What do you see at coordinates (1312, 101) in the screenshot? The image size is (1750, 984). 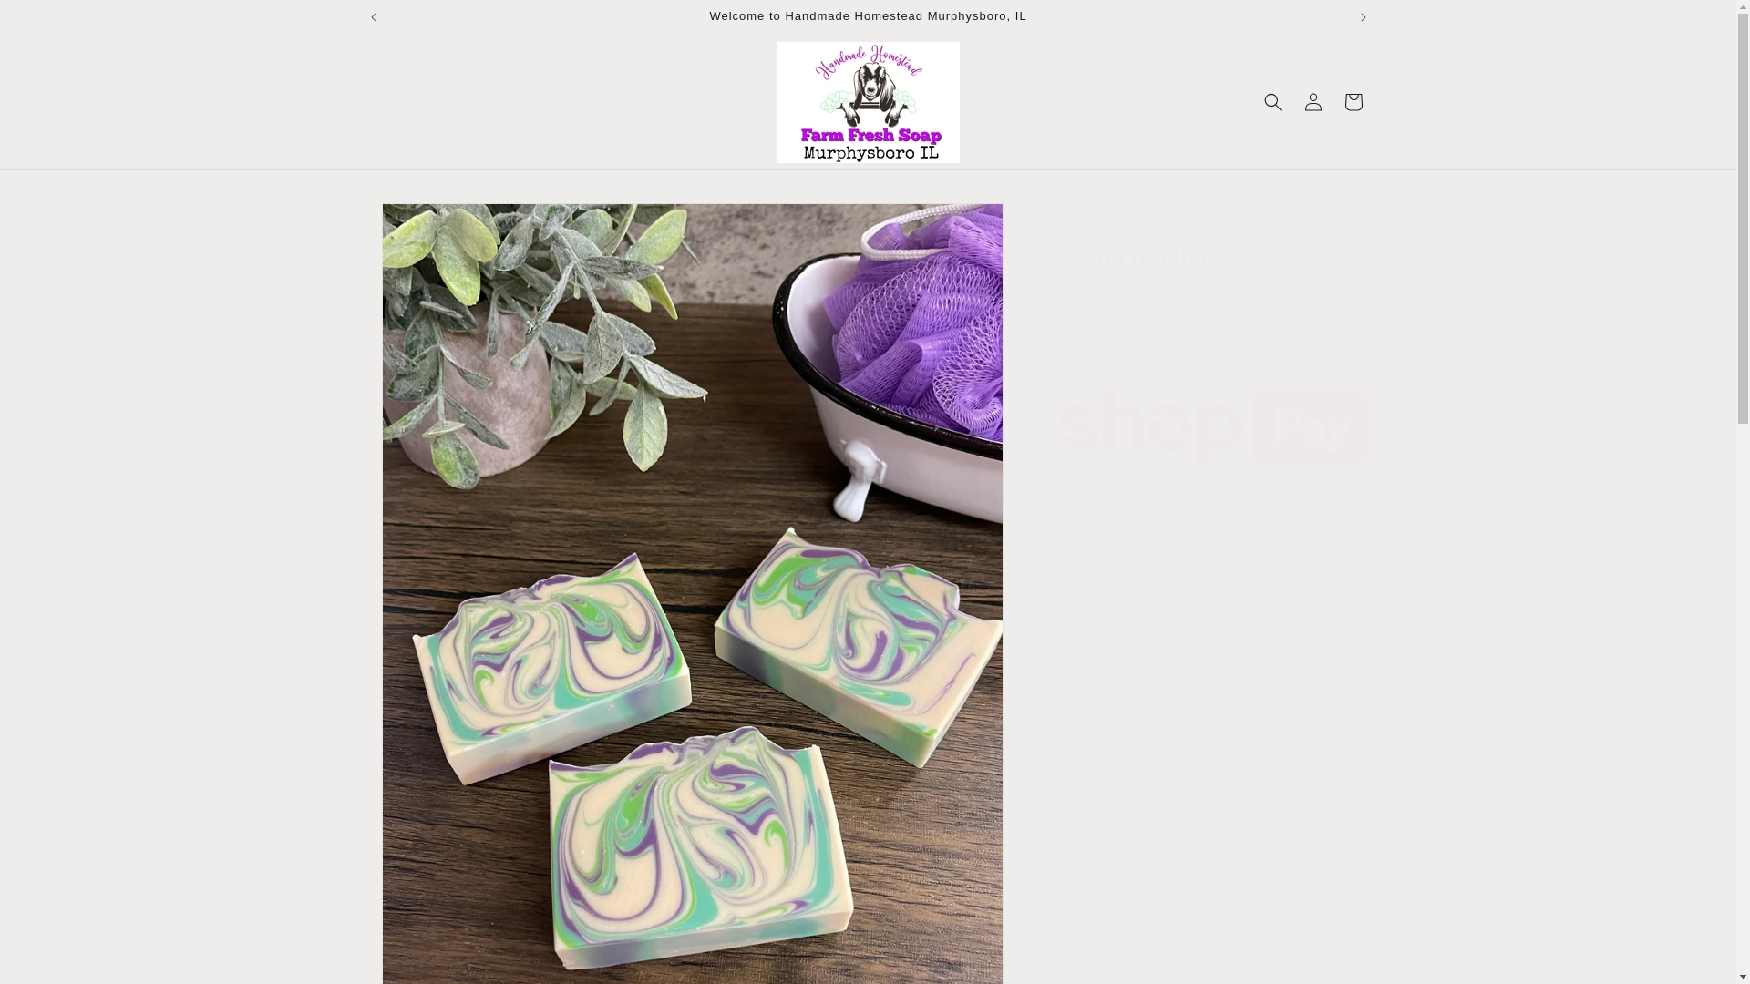 I see `Log in` at bounding box center [1312, 101].